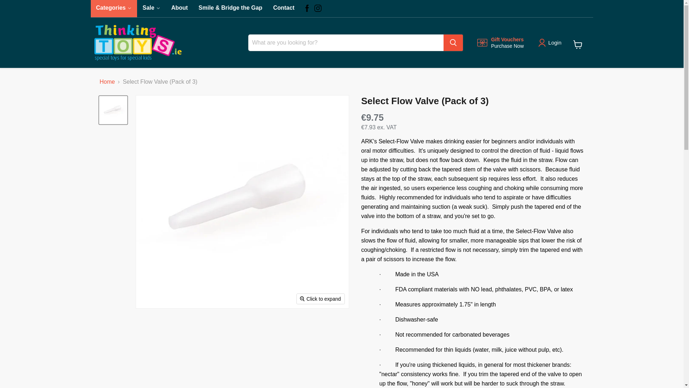 This screenshot has height=388, width=689. I want to click on Click to expand, so click(321, 299).